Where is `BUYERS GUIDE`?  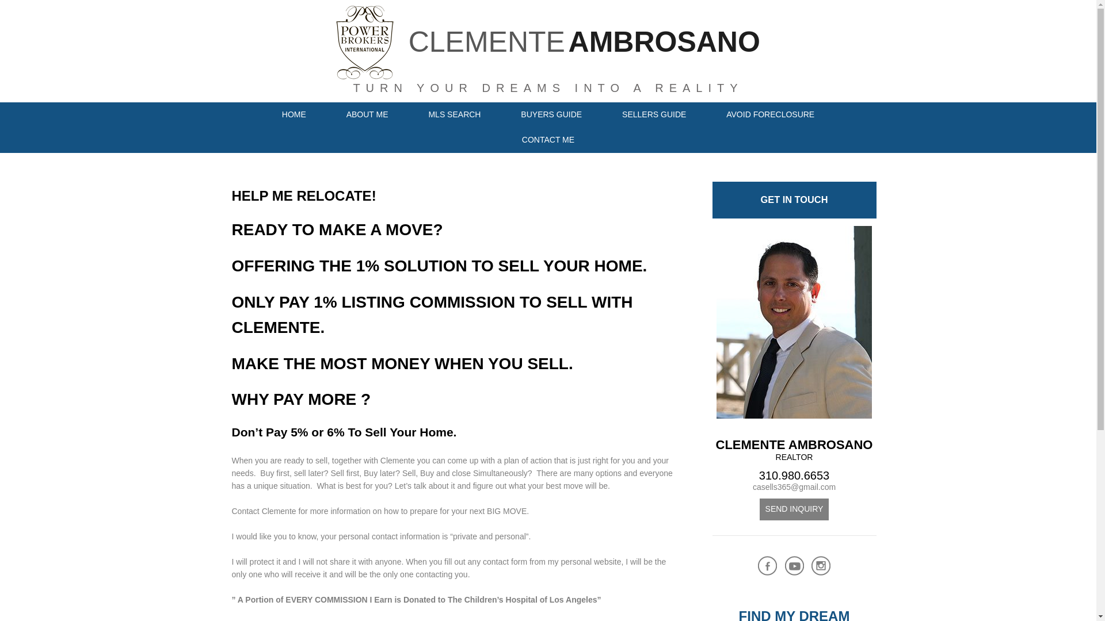 BUYERS GUIDE is located at coordinates (551, 115).